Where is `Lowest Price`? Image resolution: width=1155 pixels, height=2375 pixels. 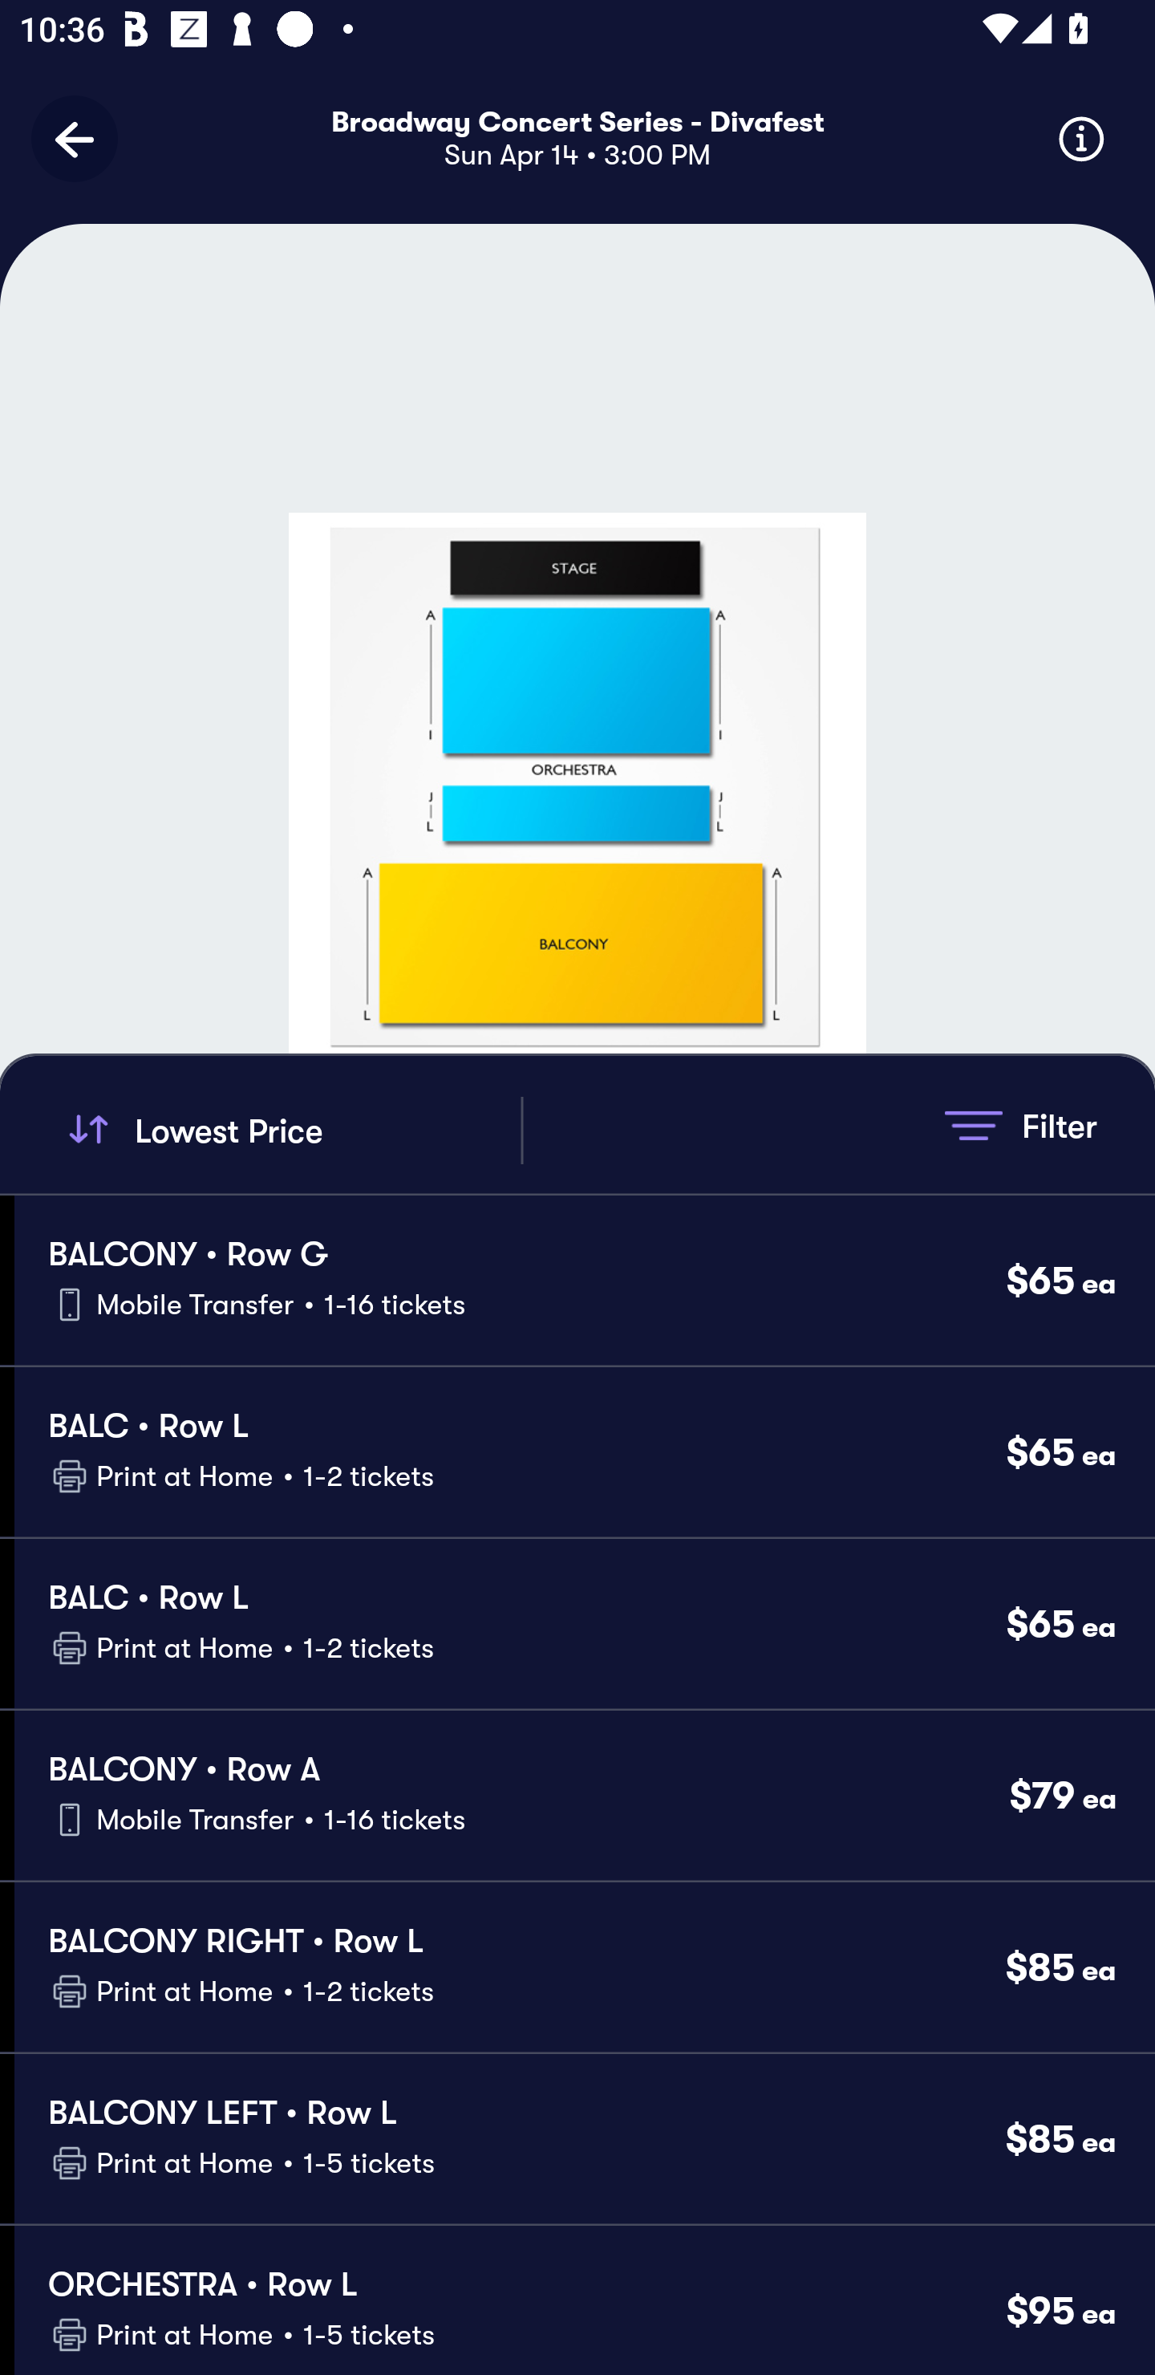
Lowest Price is located at coordinates (290, 1130).